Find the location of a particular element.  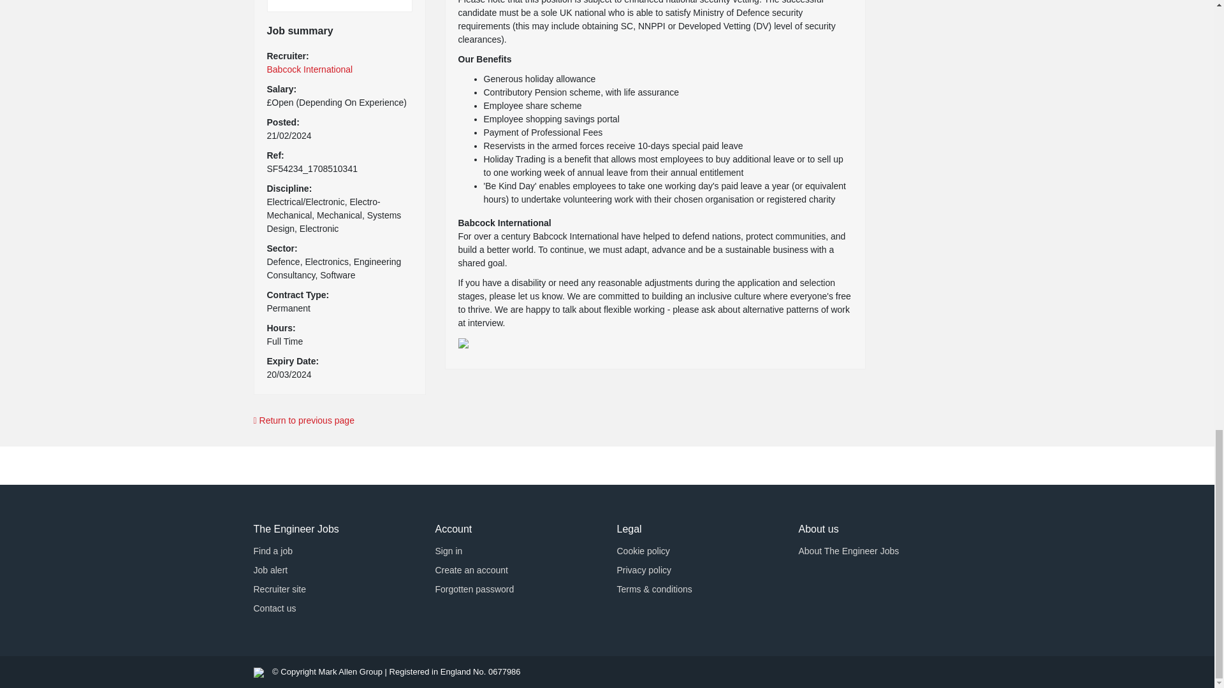

Sign in is located at coordinates (448, 550).